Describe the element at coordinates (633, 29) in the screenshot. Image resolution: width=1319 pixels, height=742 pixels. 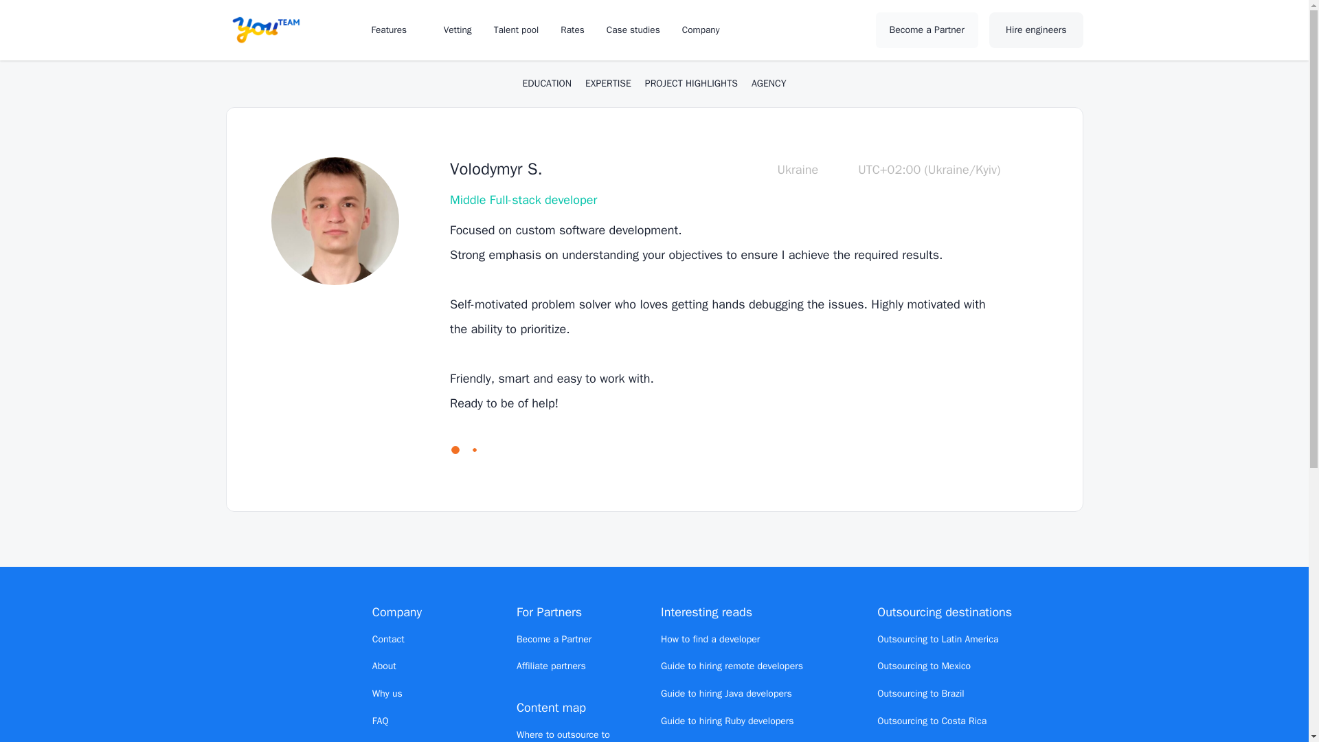
I see `Case studies` at that location.